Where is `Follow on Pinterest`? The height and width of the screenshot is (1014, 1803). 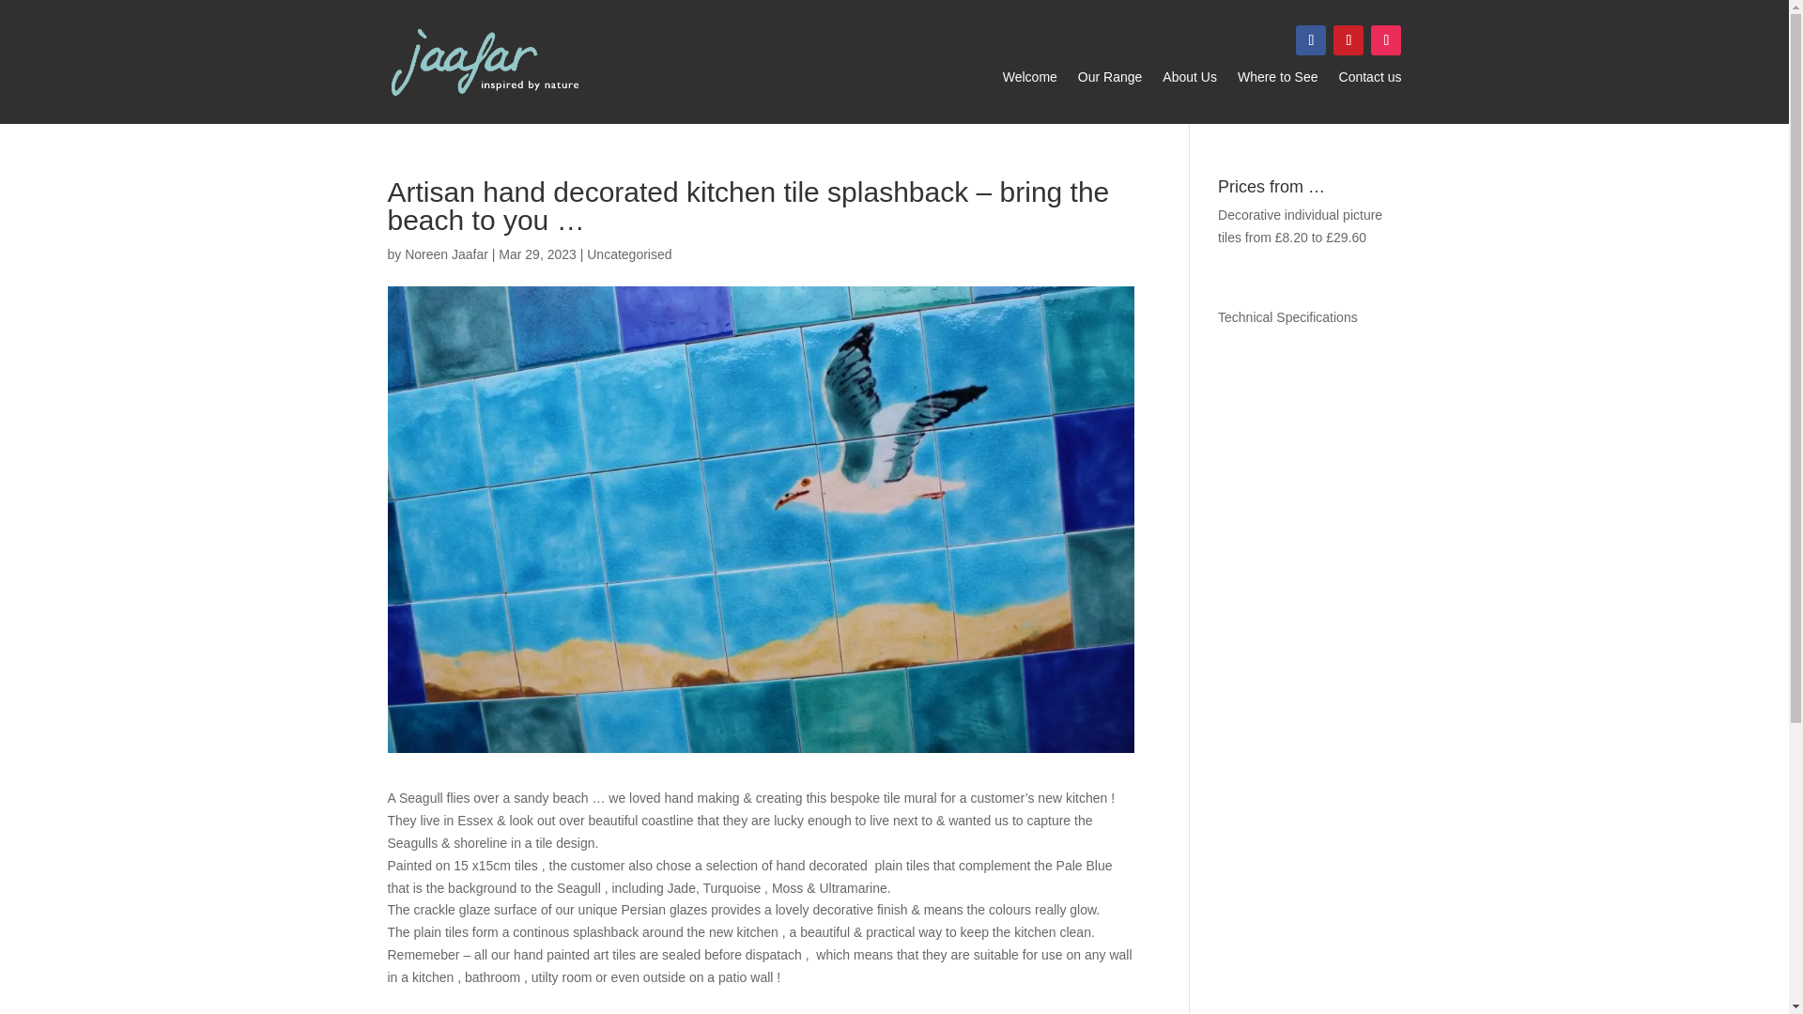
Follow on Pinterest is located at coordinates (1348, 40).